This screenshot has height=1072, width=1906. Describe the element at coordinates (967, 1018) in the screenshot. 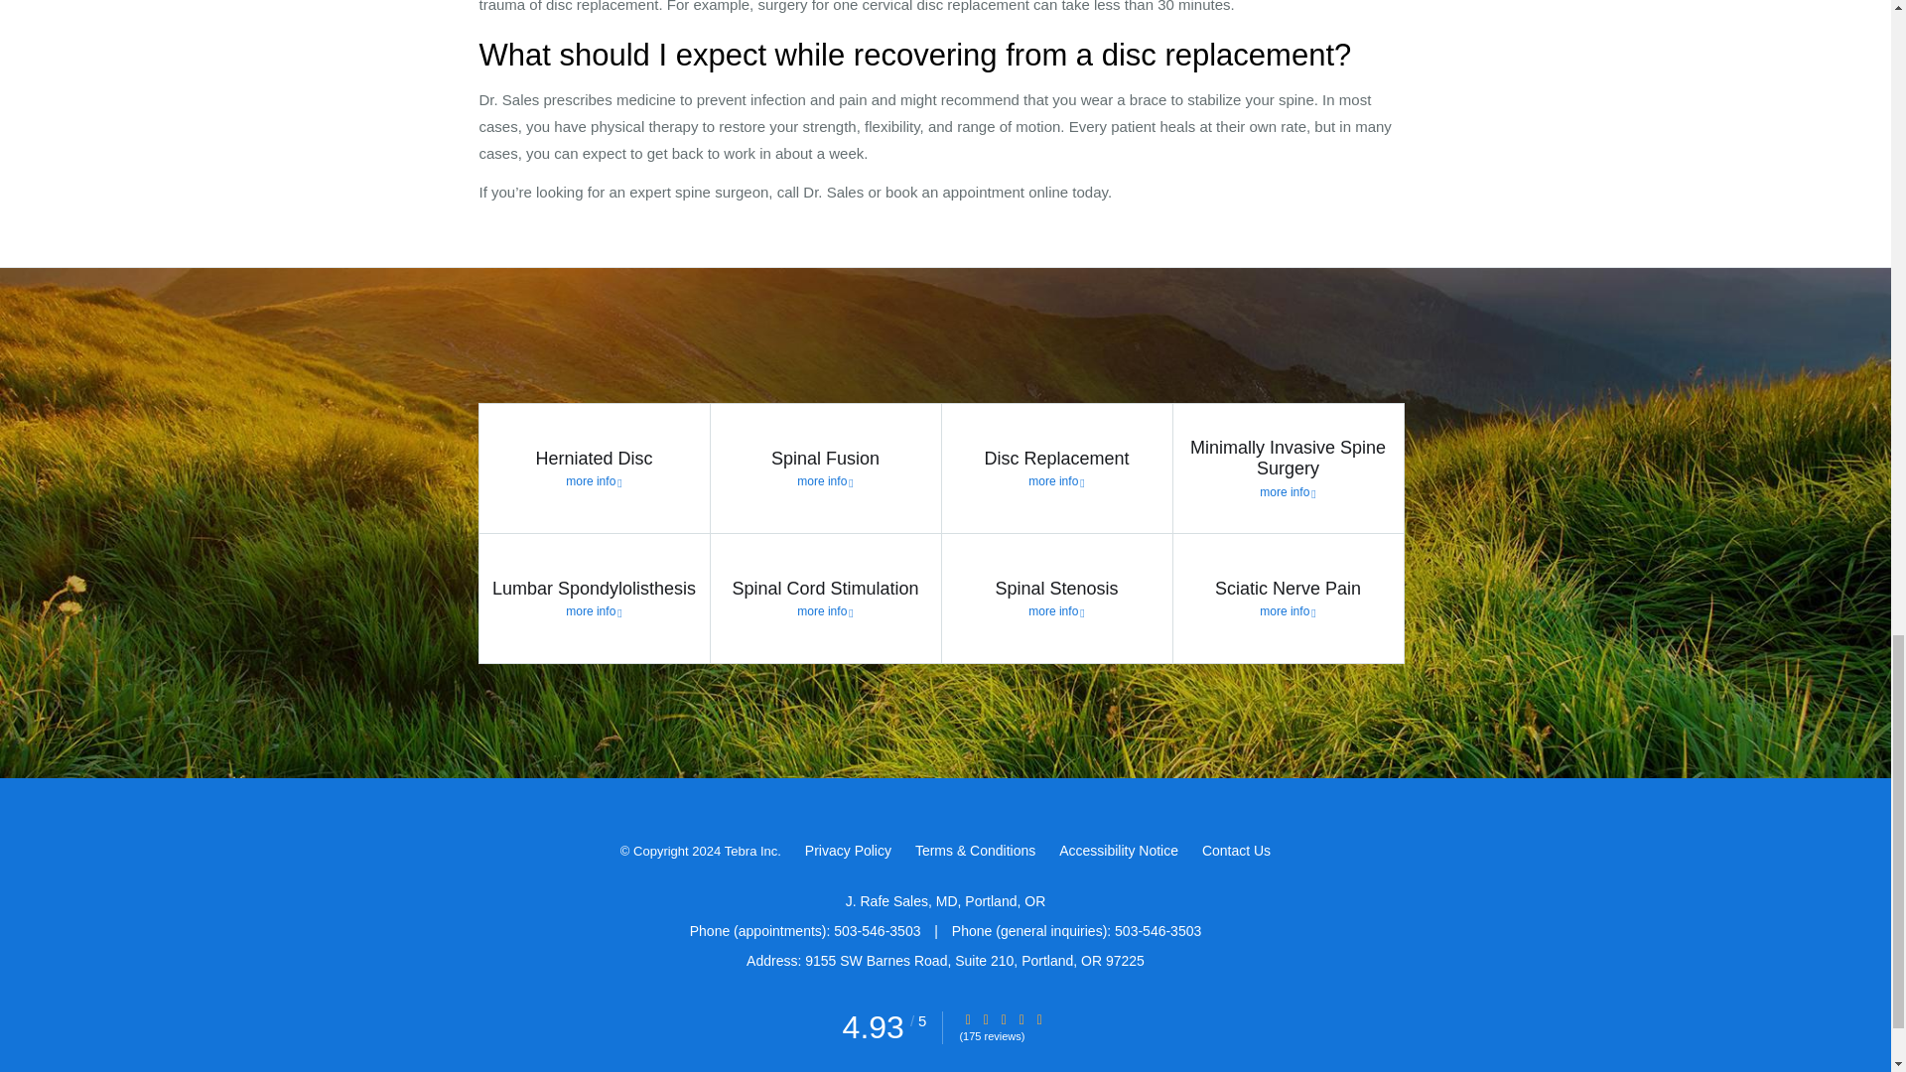

I see `Star Rating` at that location.